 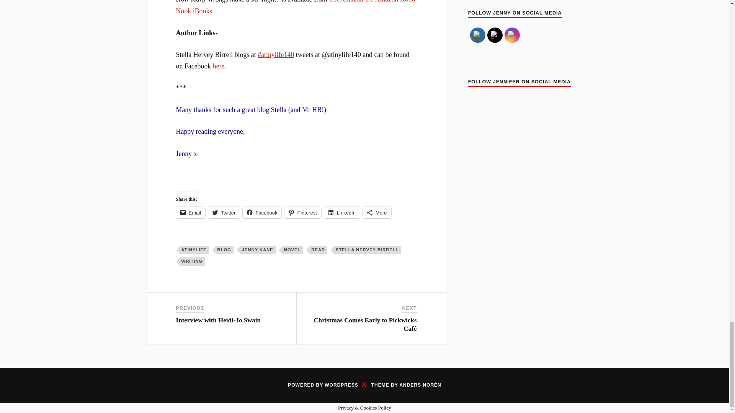 What do you see at coordinates (302, 213) in the screenshot?
I see `Click to share on Pinterest` at bounding box center [302, 213].